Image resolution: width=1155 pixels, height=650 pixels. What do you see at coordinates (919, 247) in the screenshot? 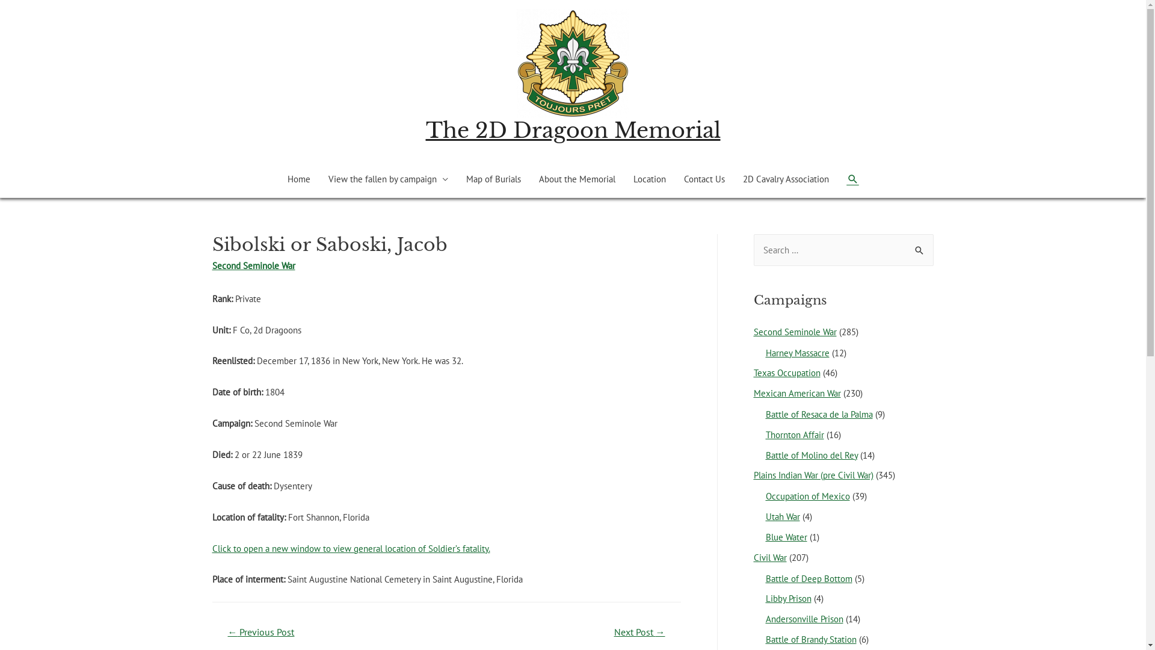
I see `Search` at bounding box center [919, 247].